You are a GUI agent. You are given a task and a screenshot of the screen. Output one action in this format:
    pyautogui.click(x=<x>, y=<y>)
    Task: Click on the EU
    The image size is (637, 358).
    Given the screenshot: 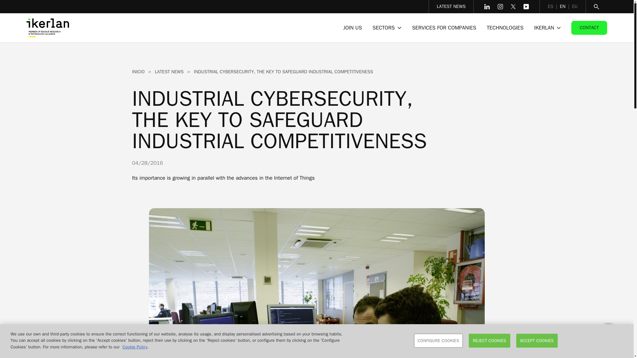 What is the action you would take?
    pyautogui.click(x=575, y=6)
    